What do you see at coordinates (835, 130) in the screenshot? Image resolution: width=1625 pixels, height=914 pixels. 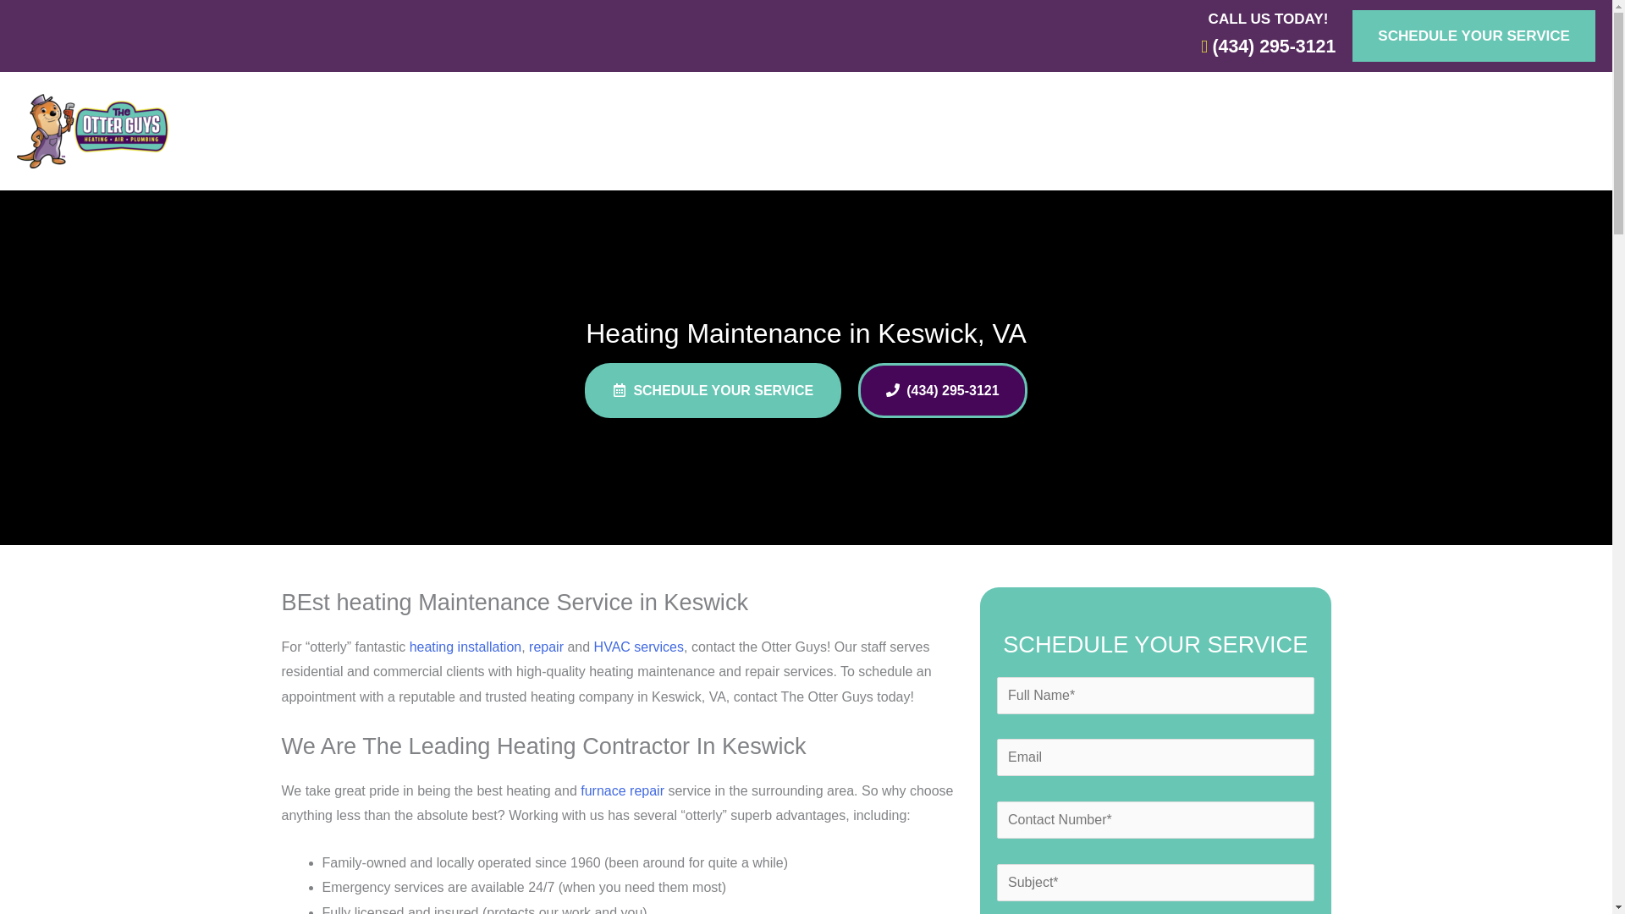 I see `BUY FILTERS` at bounding box center [835, 130].